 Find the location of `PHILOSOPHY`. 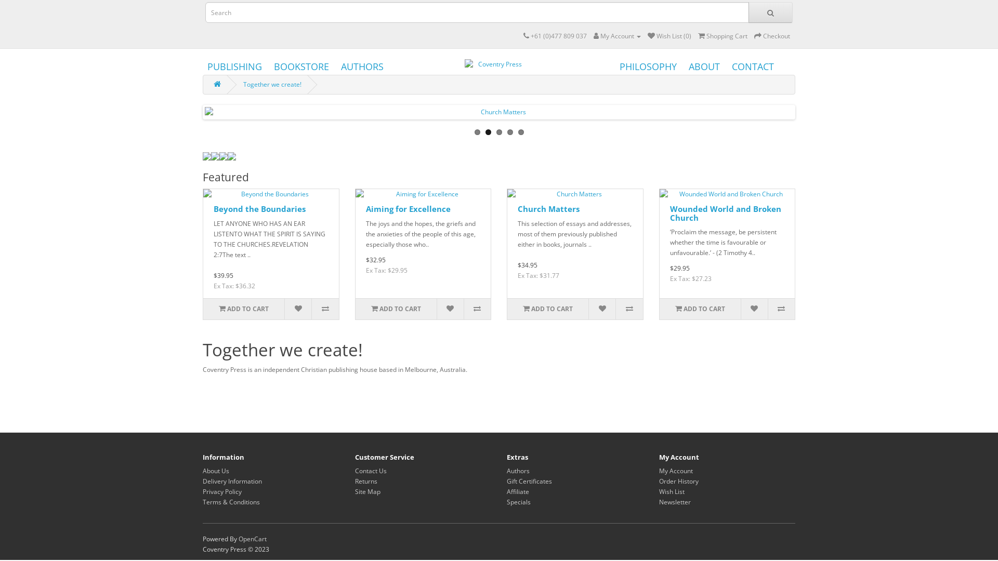

PHILOSOPHY is located at coordinates (648, 68).